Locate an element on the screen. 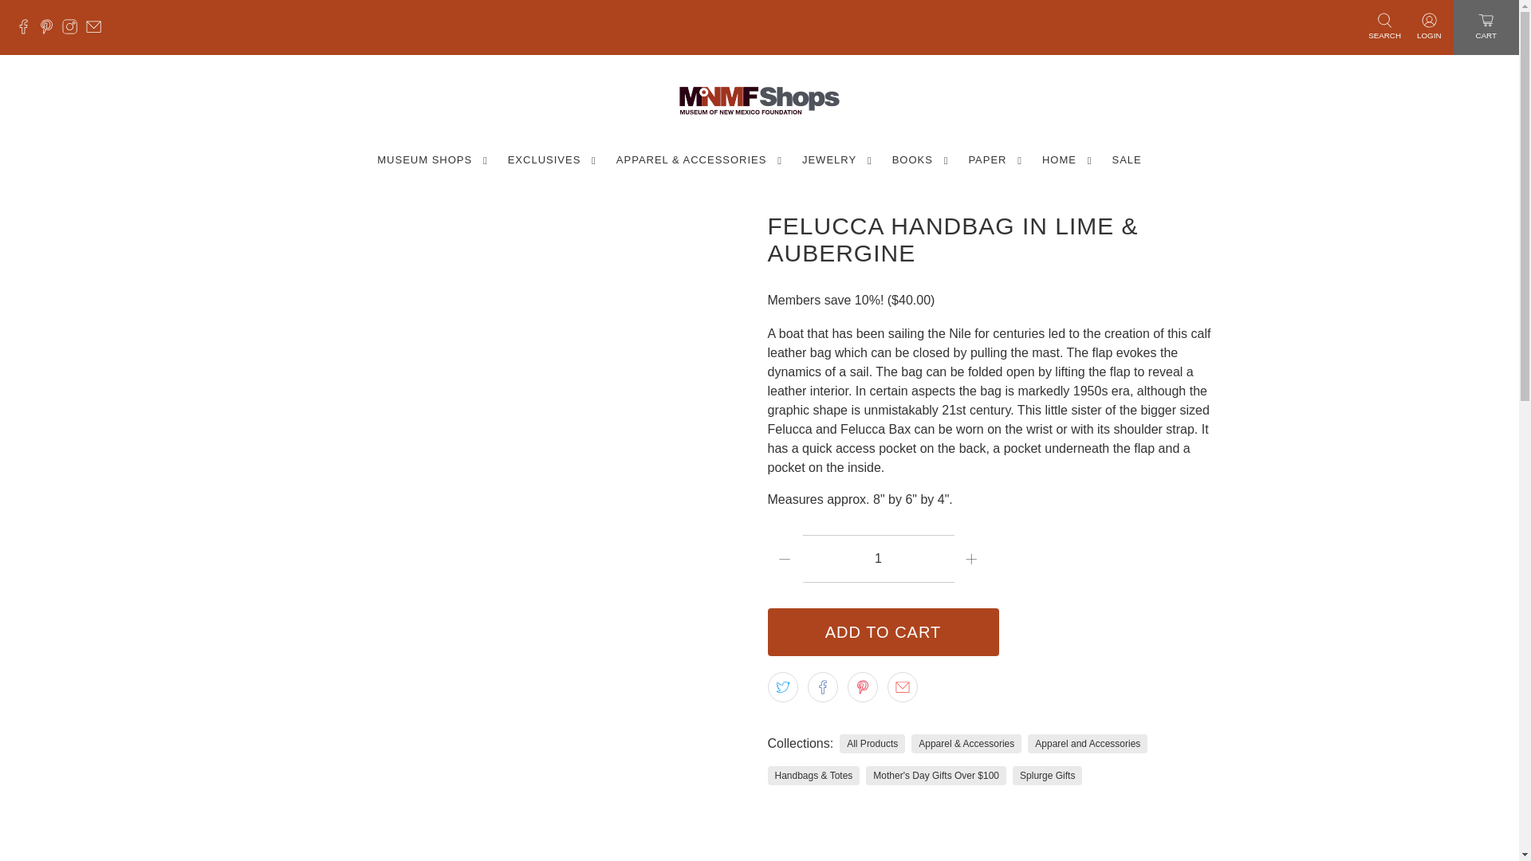 Image resolution: width=1531 pixels, height=861 pixels. PAPER is located at coordinates (995, 159).